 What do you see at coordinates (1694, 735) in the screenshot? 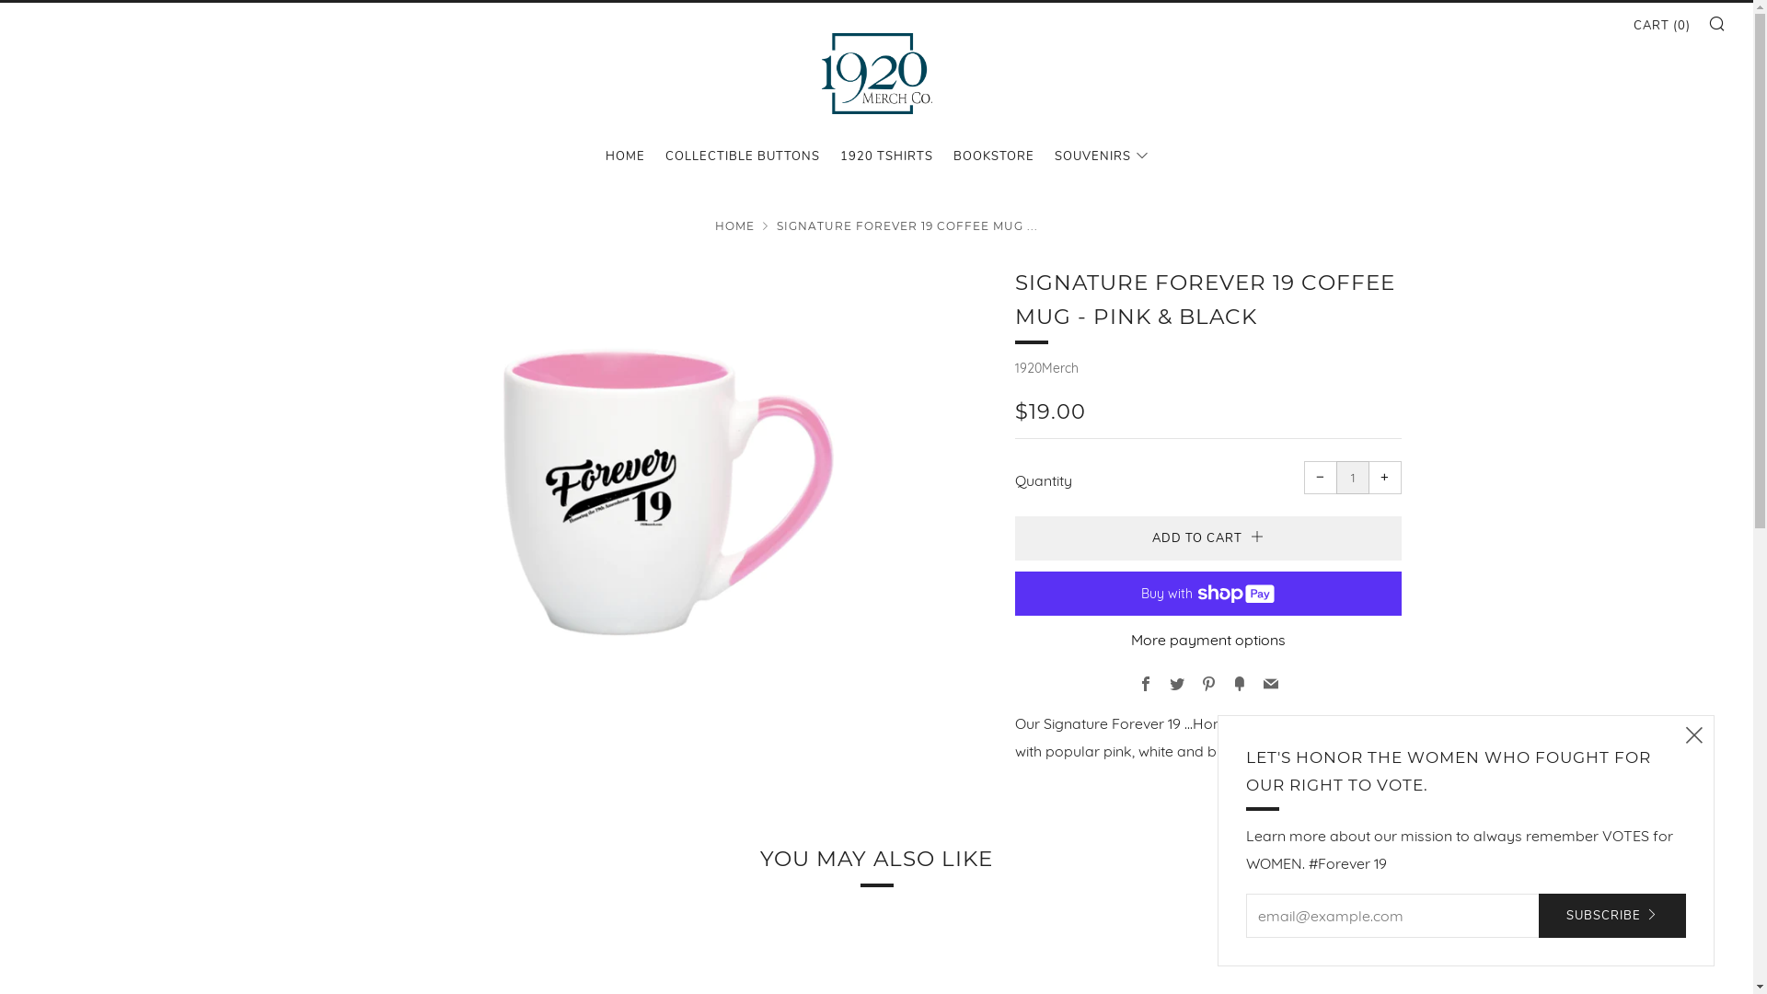
I see `Close (esc)` at bounding box center [1694, 735].